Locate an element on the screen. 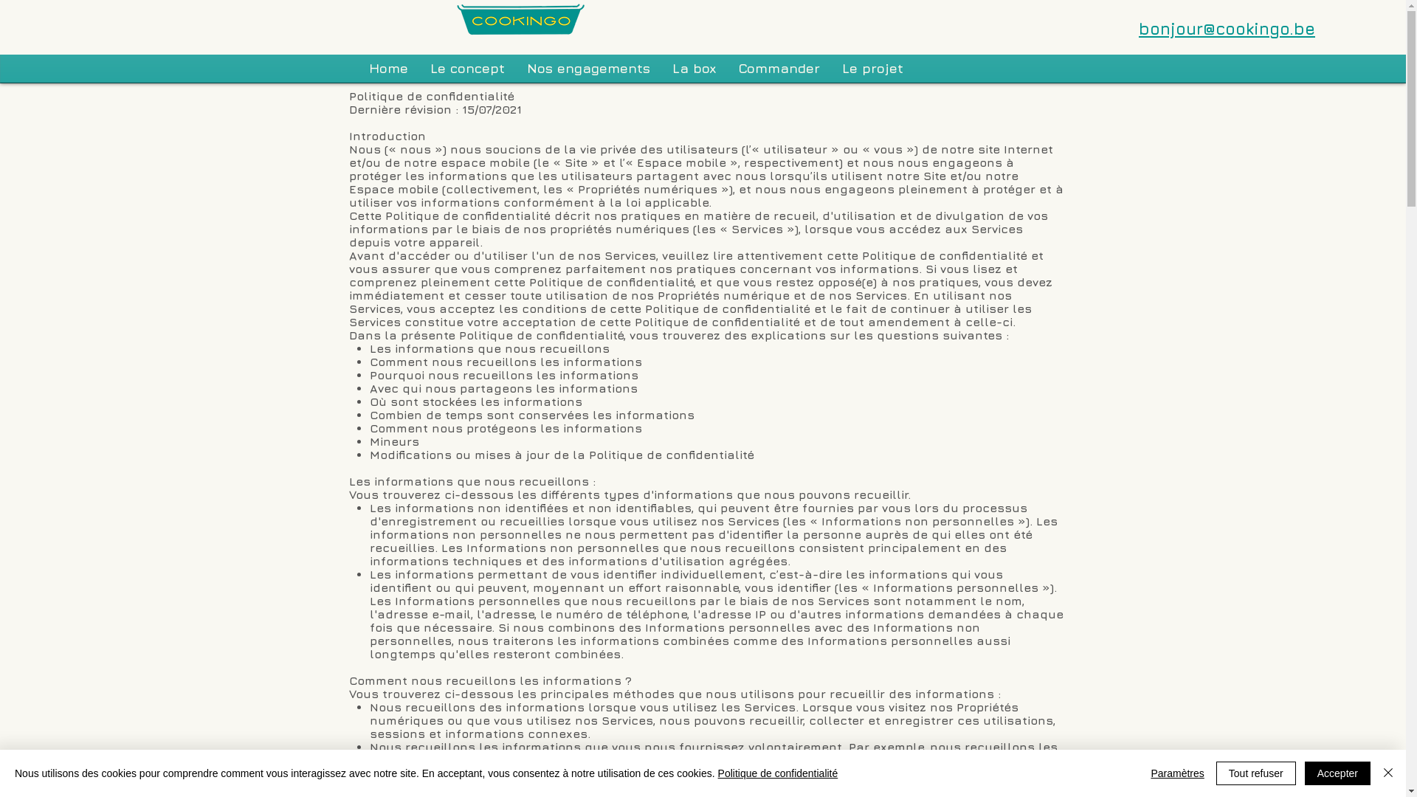  Home is located at coordinates (388, 66).